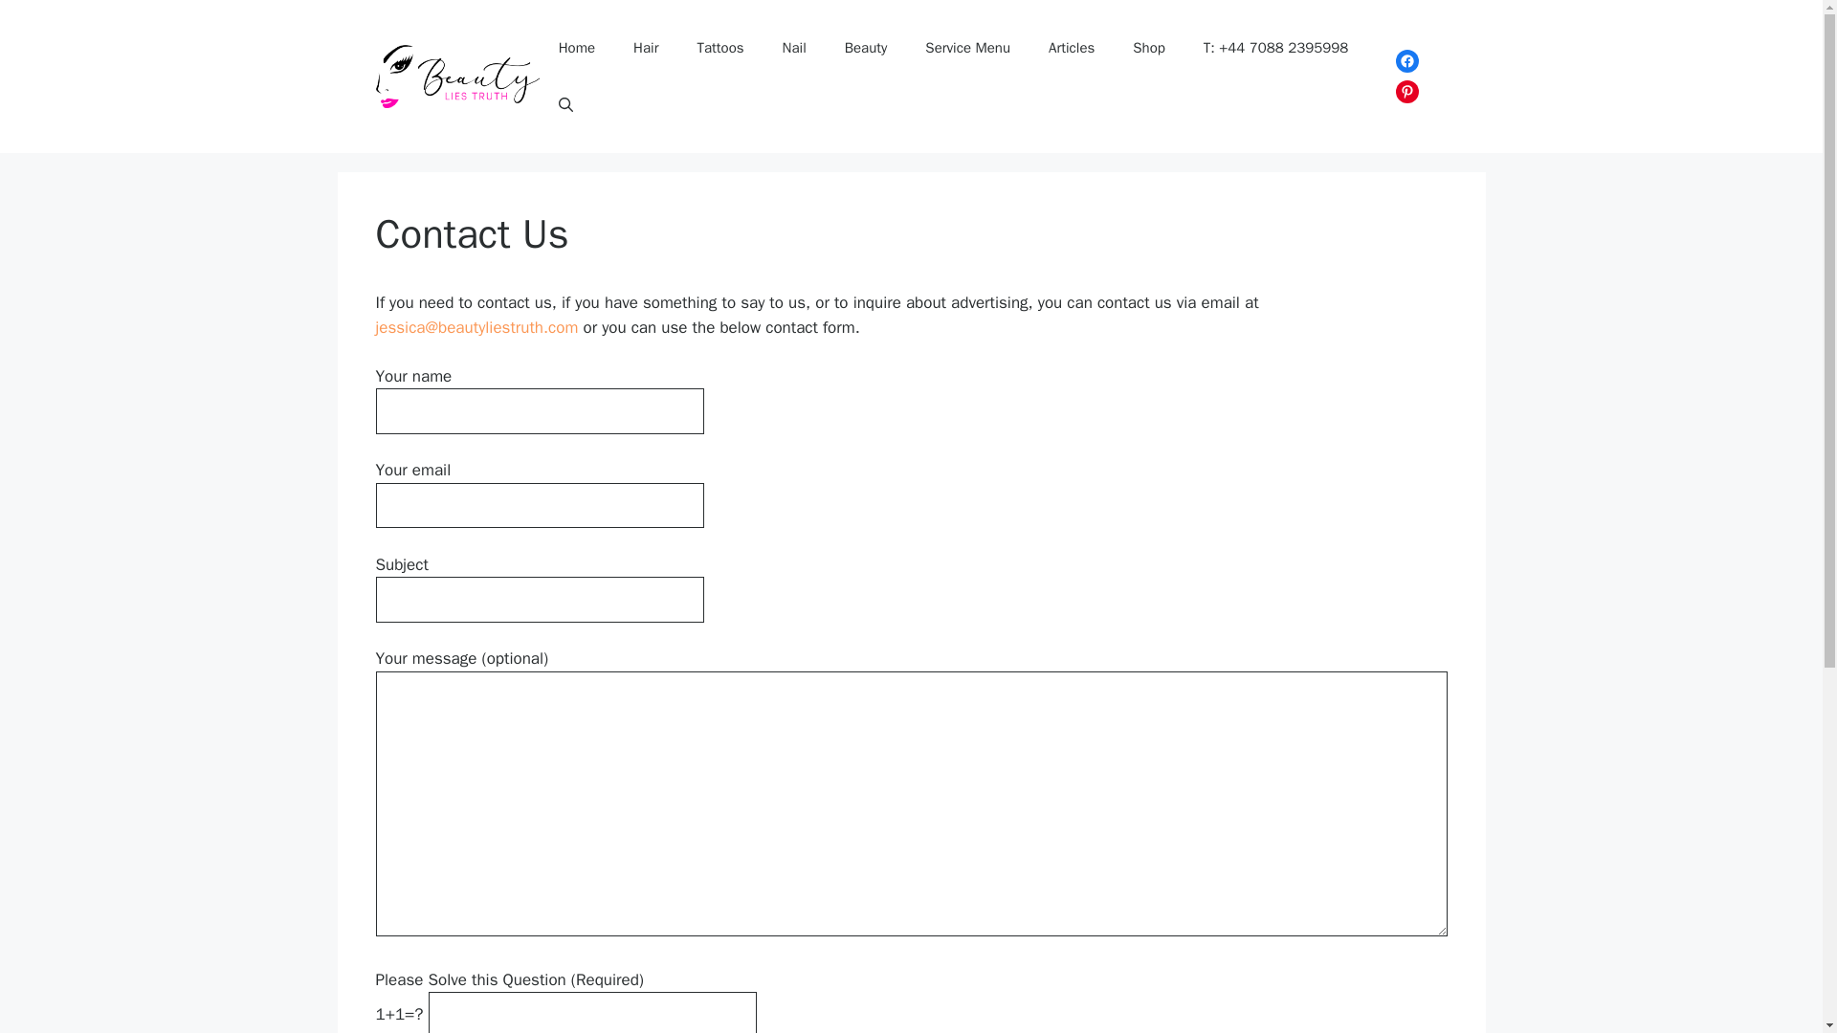 The height and width of the screenshot is (1033, 1837). I want to click on Pinterest, so click(1406, 92).